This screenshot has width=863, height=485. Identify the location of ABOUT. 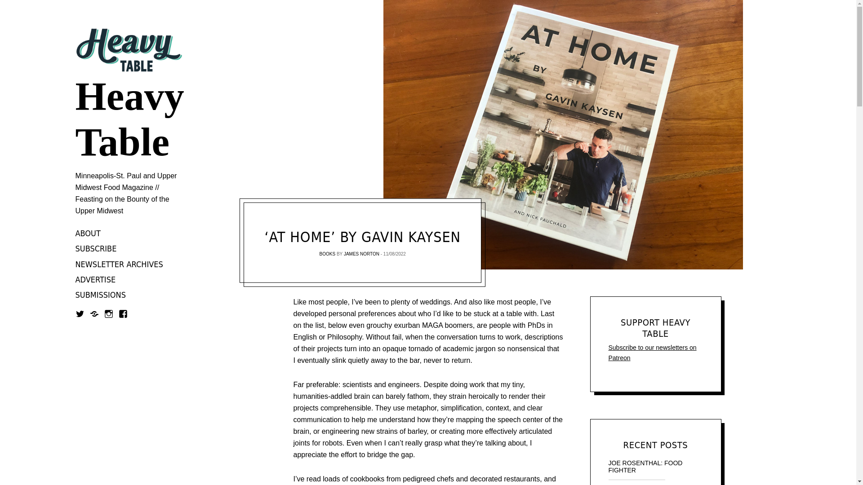
(88, 234).